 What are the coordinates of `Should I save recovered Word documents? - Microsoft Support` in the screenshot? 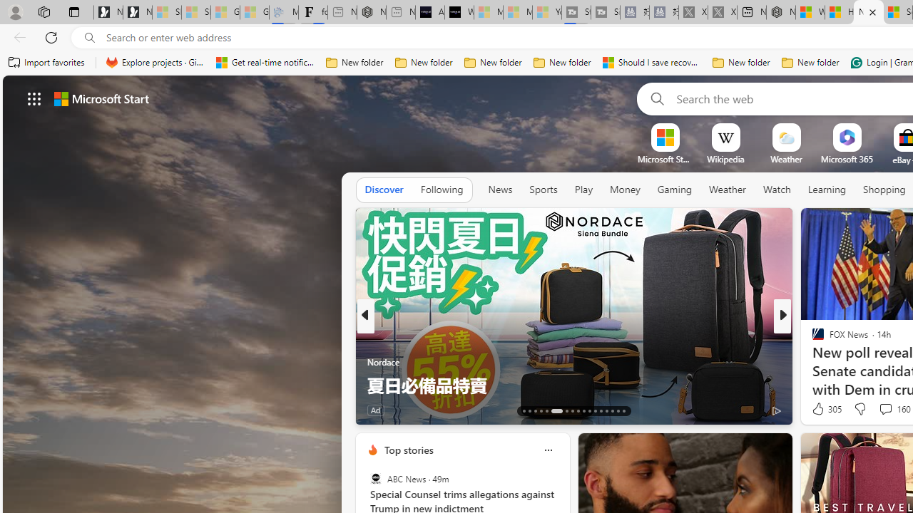 It's located at (652, 63).